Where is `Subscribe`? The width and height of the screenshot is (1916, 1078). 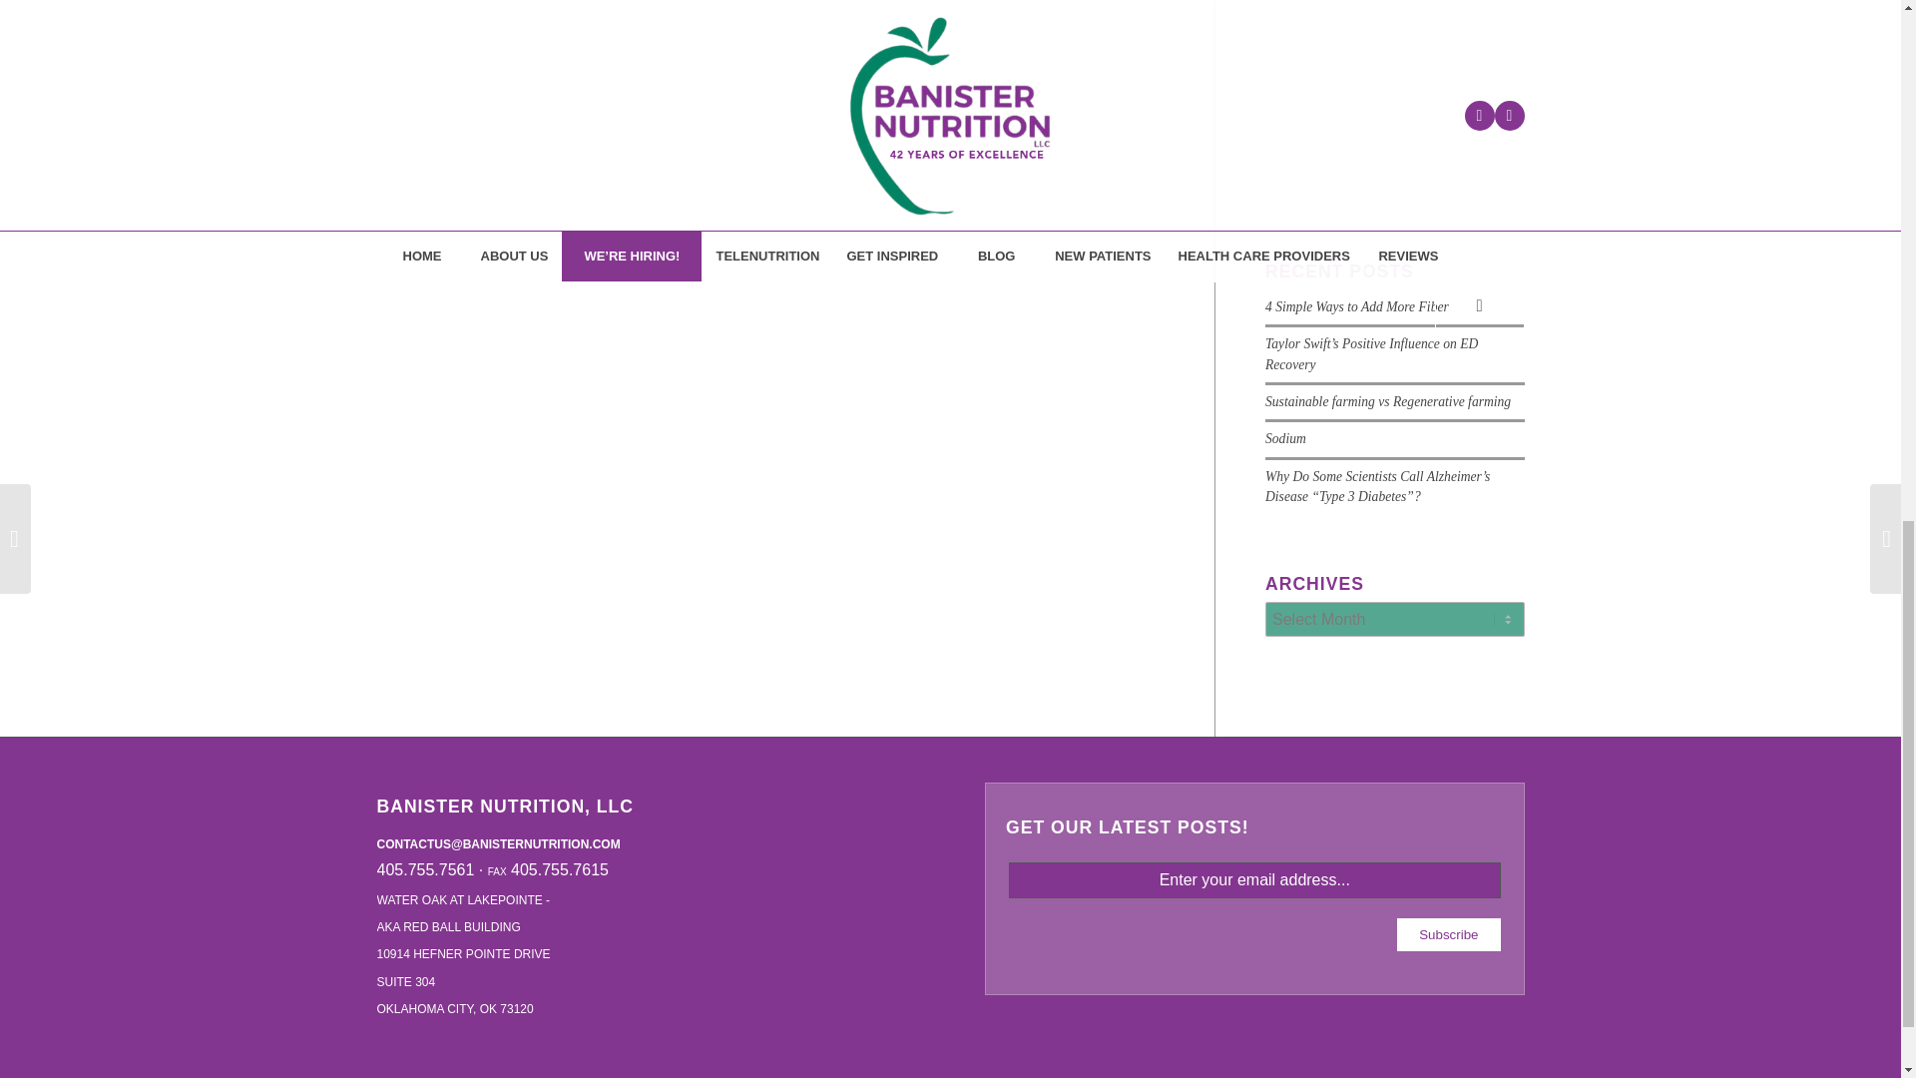 Subscribe is located at coordinates (1448, 934).